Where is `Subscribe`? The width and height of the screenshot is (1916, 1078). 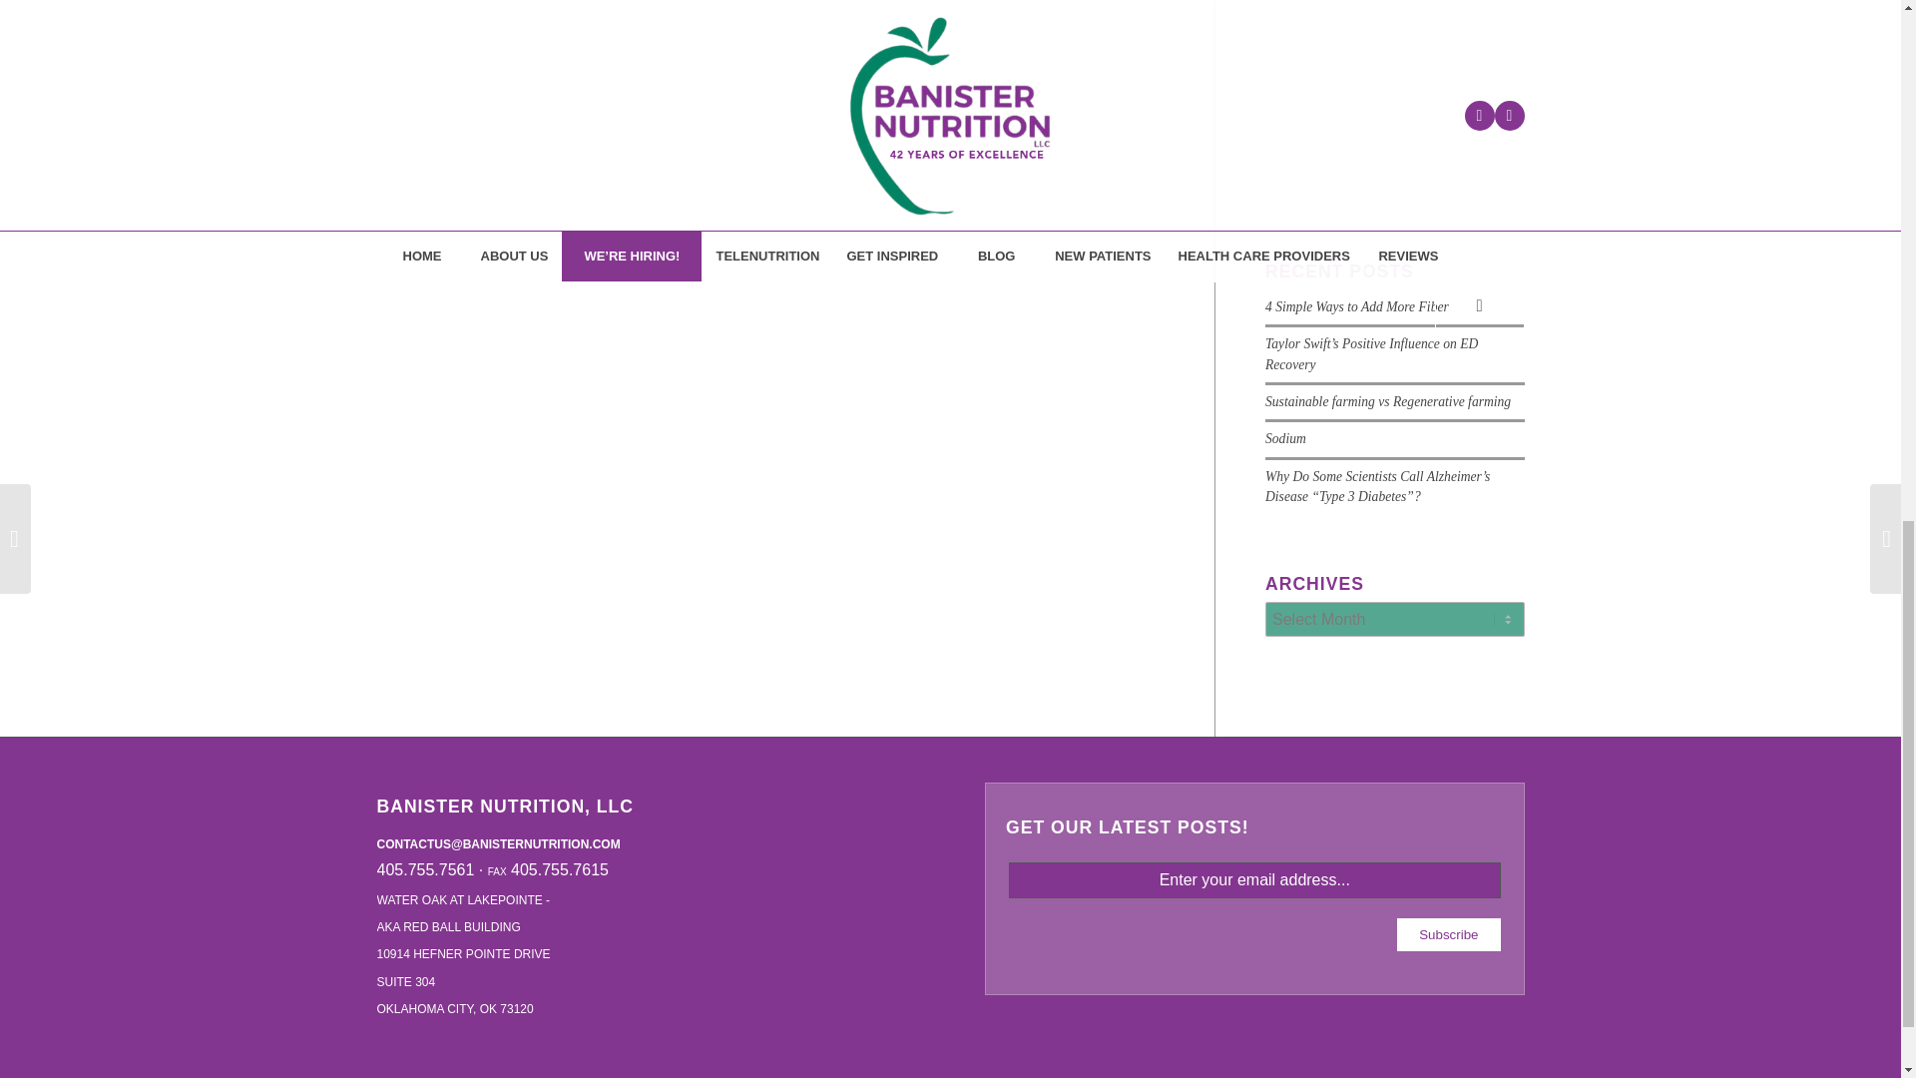 Subscribe is located at coordinates (1448, 934).